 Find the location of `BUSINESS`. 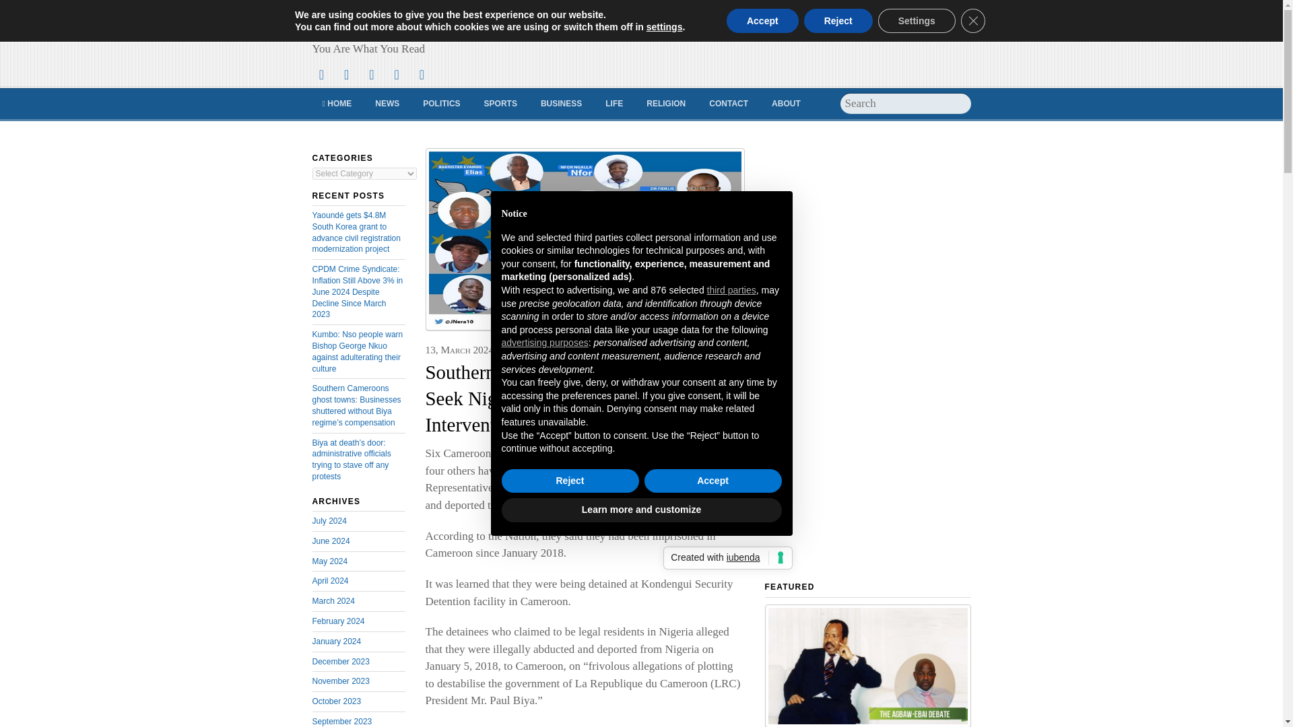

BUSINESS is located at coordinates (561, 104).